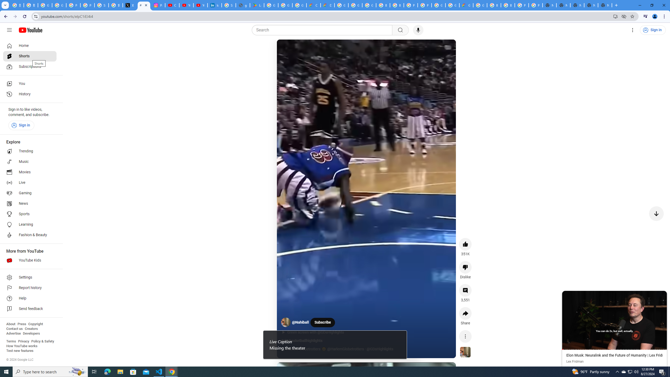 The height and width of the screenshot is (377, 670). Describe the element at coordinates (30, 193) in the screenshot. I see `Gaming` at that location.